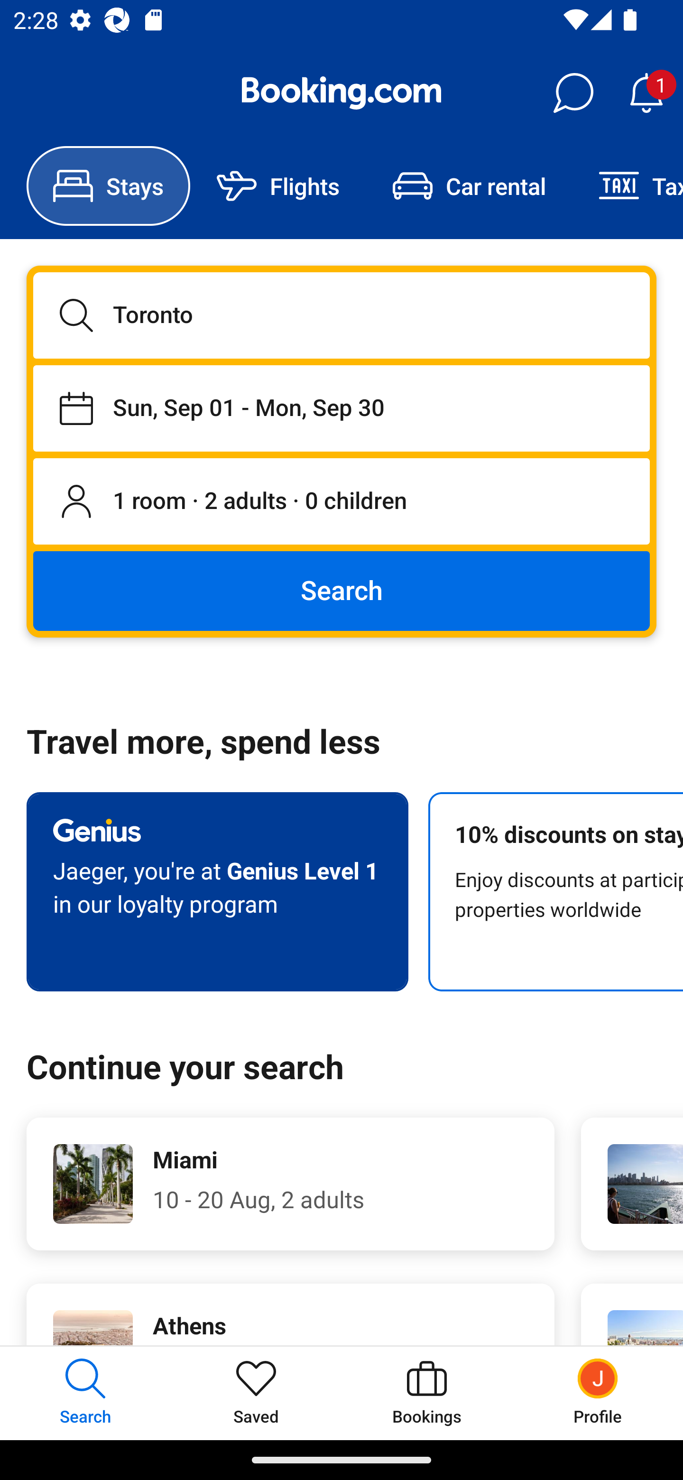  Describe the element at coordinates (278, 186) in the screenshot. I see `Flights` at that location.